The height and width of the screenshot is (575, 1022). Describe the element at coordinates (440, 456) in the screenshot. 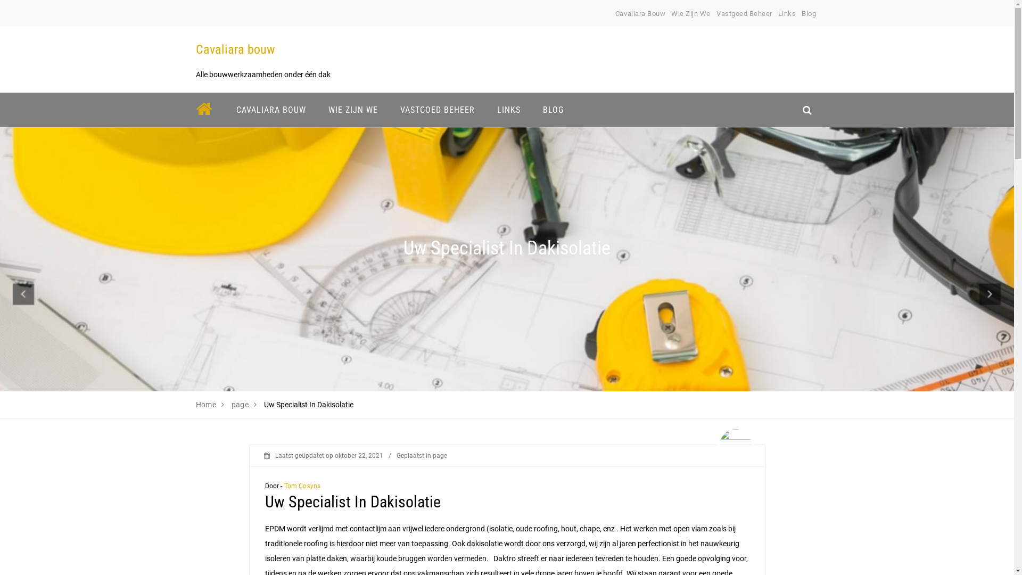

I see `page` at that location.